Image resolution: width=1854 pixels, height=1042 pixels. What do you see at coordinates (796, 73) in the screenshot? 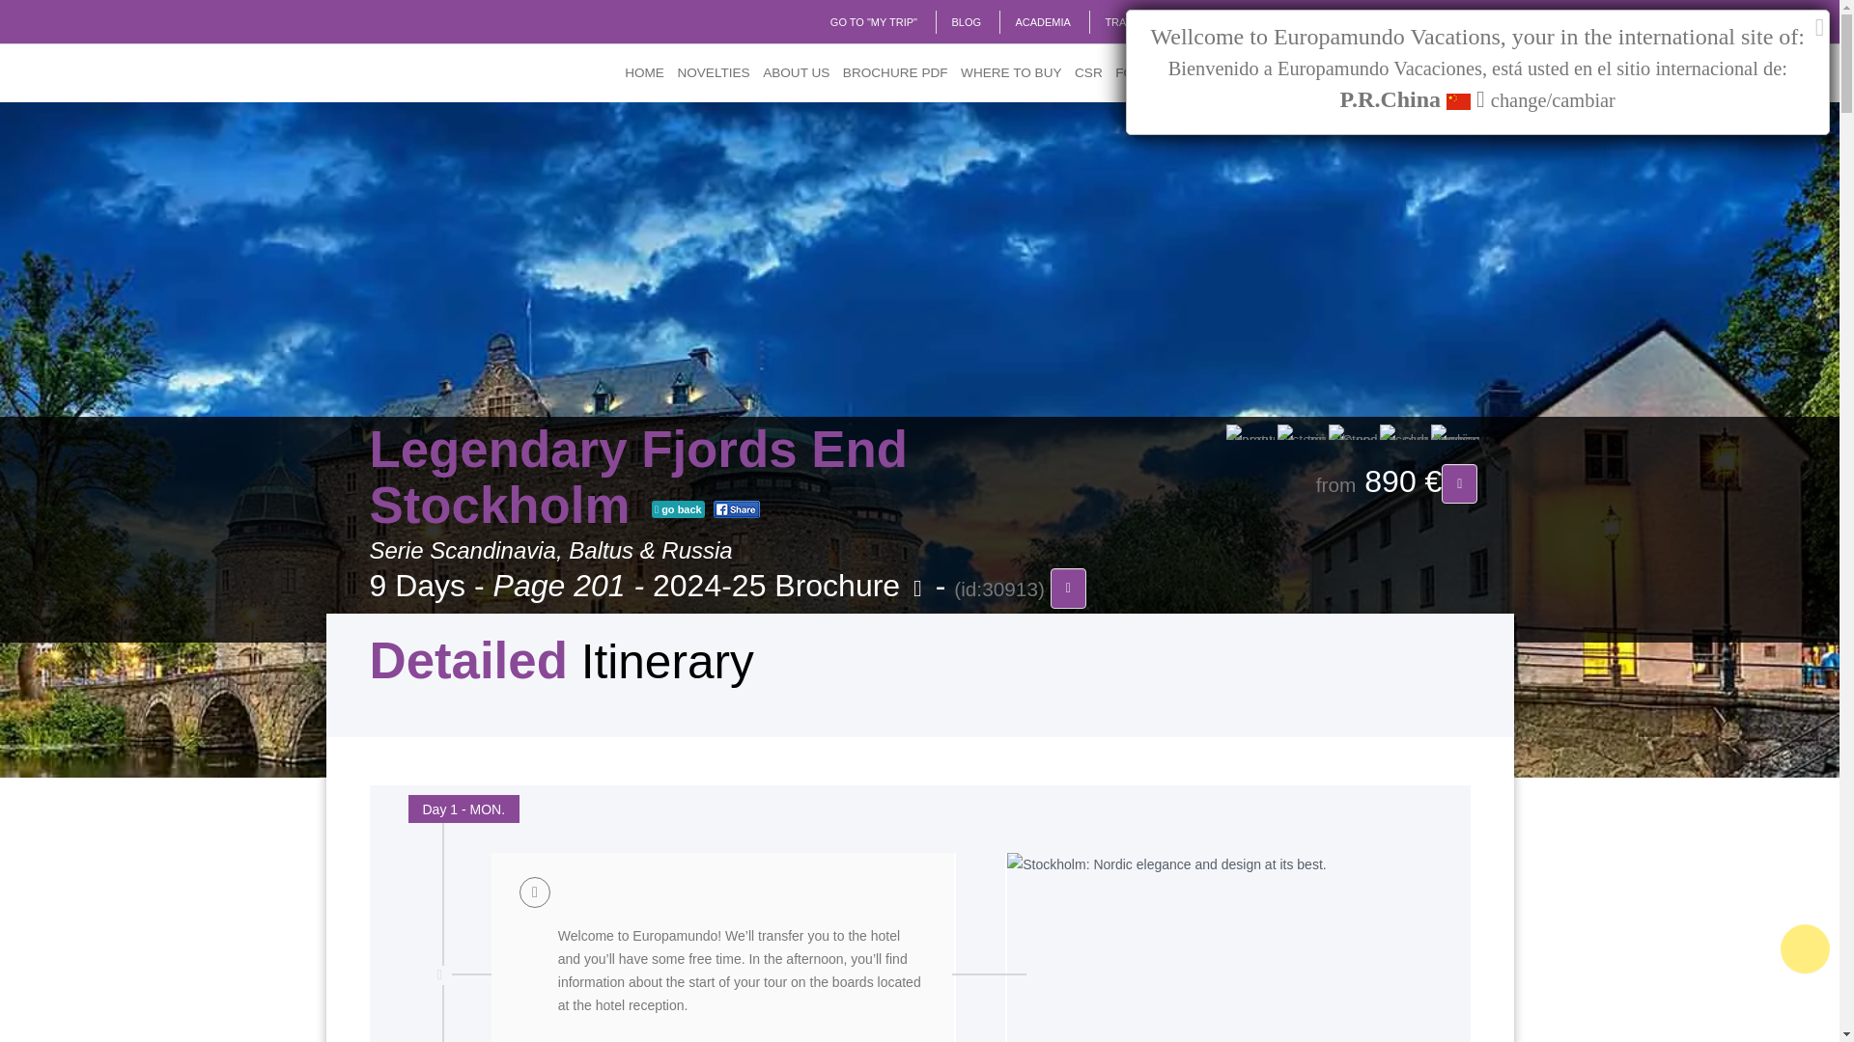
I see `ABOUT US` at bounding box center [796, 73].